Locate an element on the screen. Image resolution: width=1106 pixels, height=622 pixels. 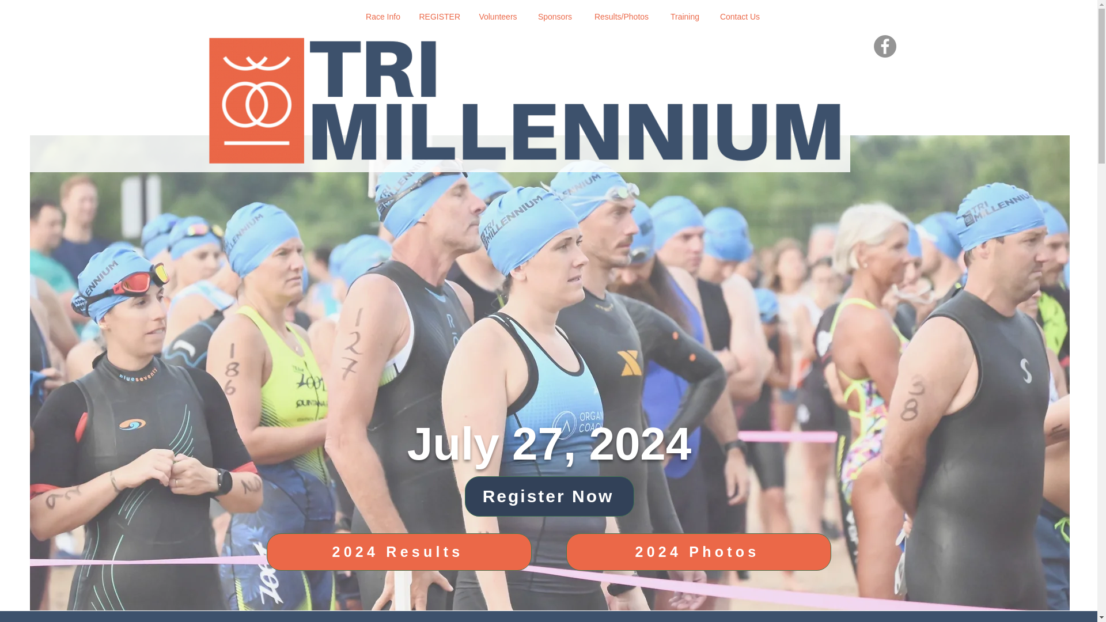
Training is located at coordinates (684, 17).